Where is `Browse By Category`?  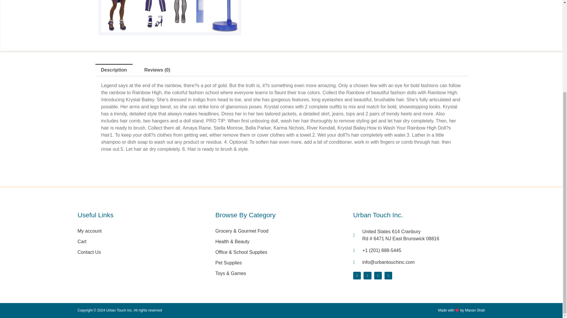
Browse By Category is located at coordinates (419, 273).